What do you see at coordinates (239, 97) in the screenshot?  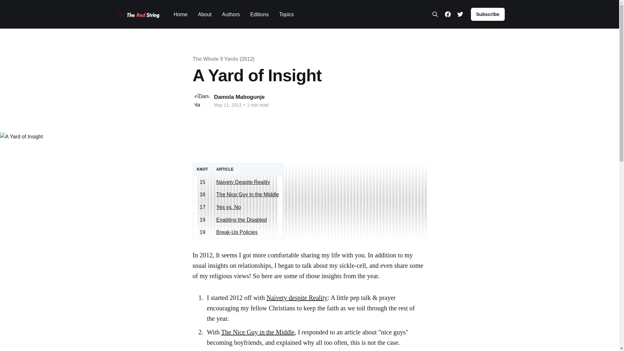 I see `Damola Mabogunje` at bounding box center [239, 97].